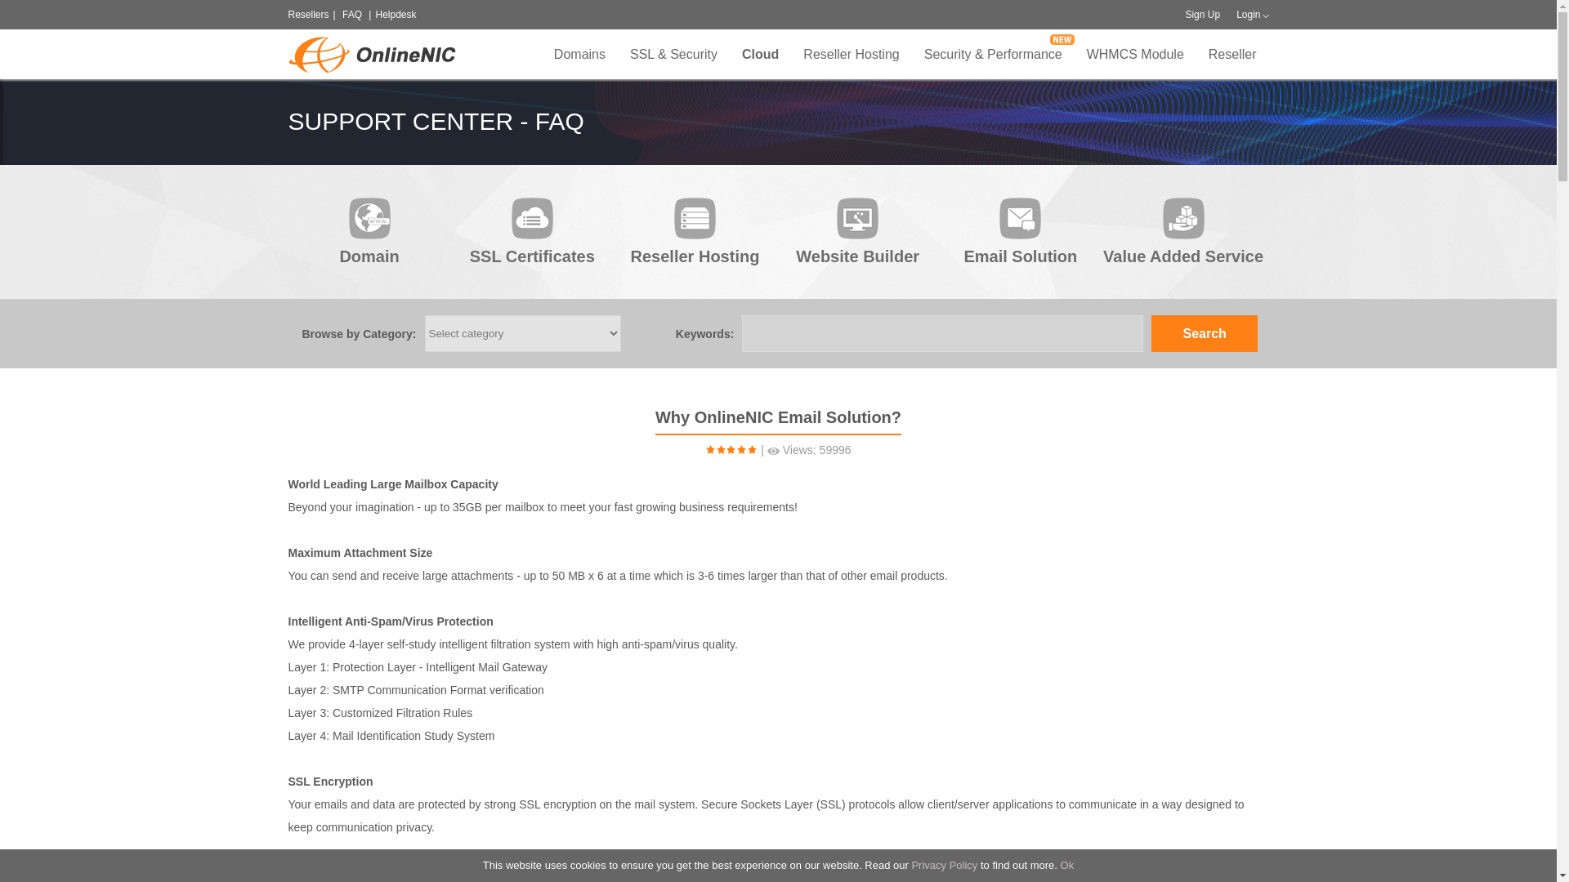  I want to click on Search, so click(1205, 333).